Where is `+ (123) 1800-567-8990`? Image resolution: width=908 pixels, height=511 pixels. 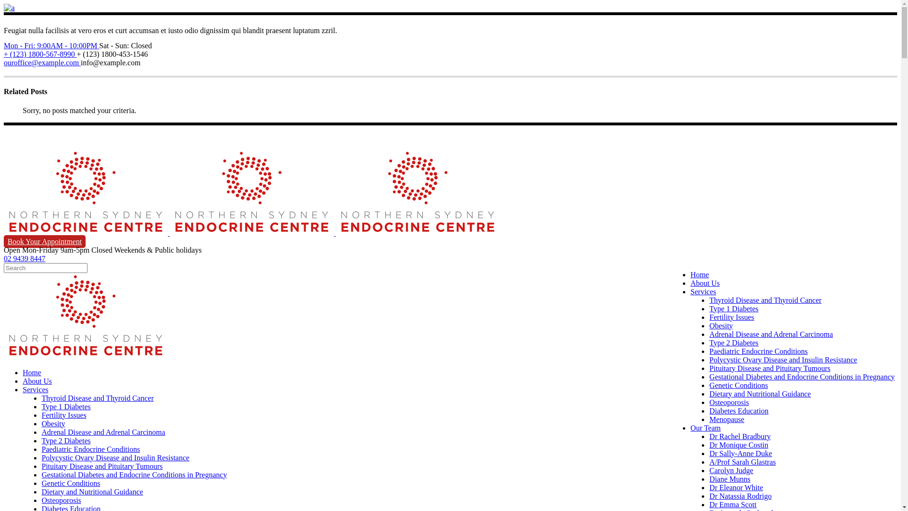 + (123) 1800-567-8990 is located at coordinates (40, 54).